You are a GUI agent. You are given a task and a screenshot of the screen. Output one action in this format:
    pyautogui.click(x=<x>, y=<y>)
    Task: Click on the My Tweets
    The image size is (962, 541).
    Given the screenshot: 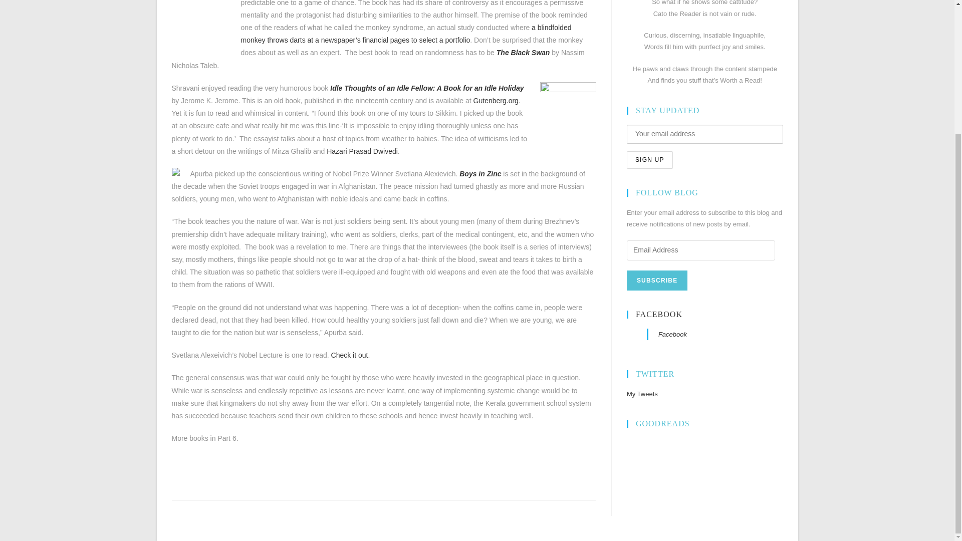 What is the action you would take?
    pyautogui.click(x=642, y=394)
    